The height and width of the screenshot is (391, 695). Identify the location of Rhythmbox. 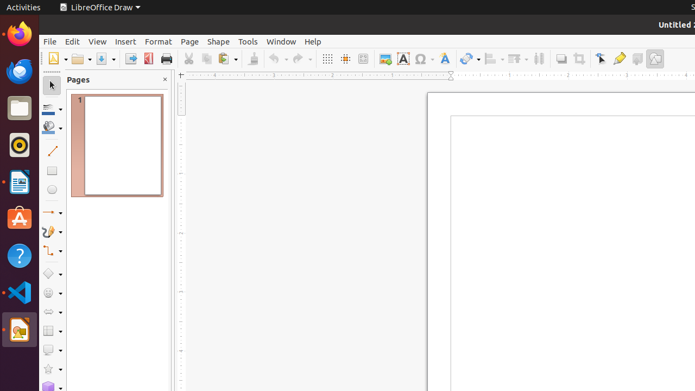
(20, 145).